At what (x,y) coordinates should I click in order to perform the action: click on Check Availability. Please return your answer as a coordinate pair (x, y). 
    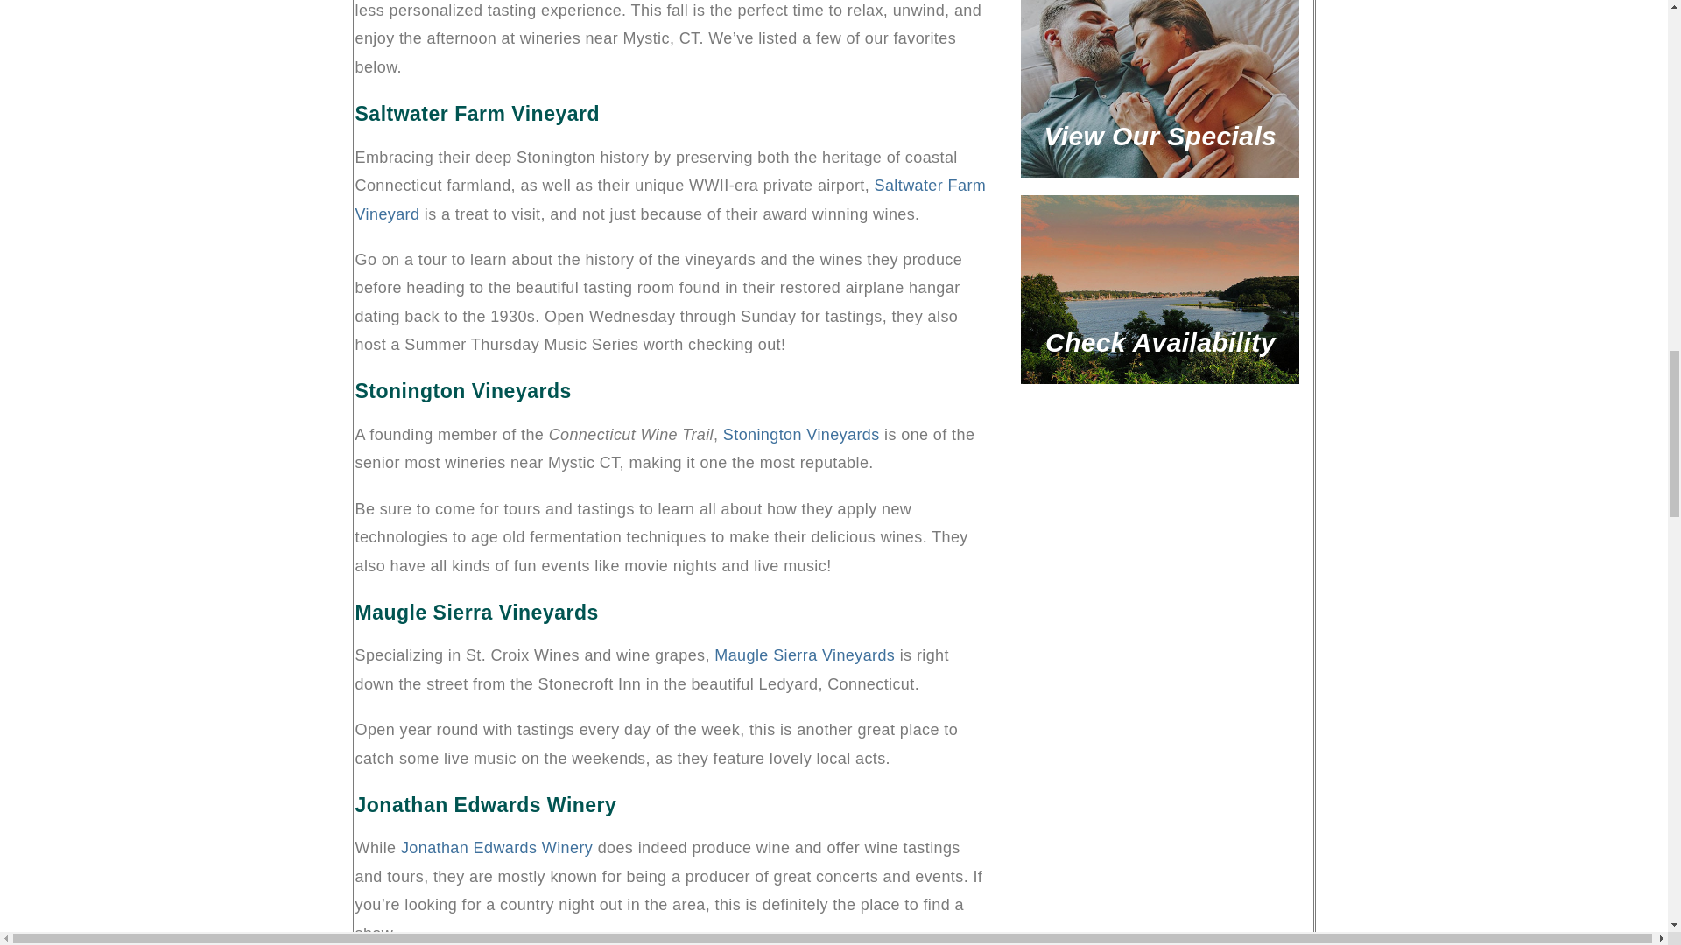
    Looking at the image, I should click on (1159, 289).